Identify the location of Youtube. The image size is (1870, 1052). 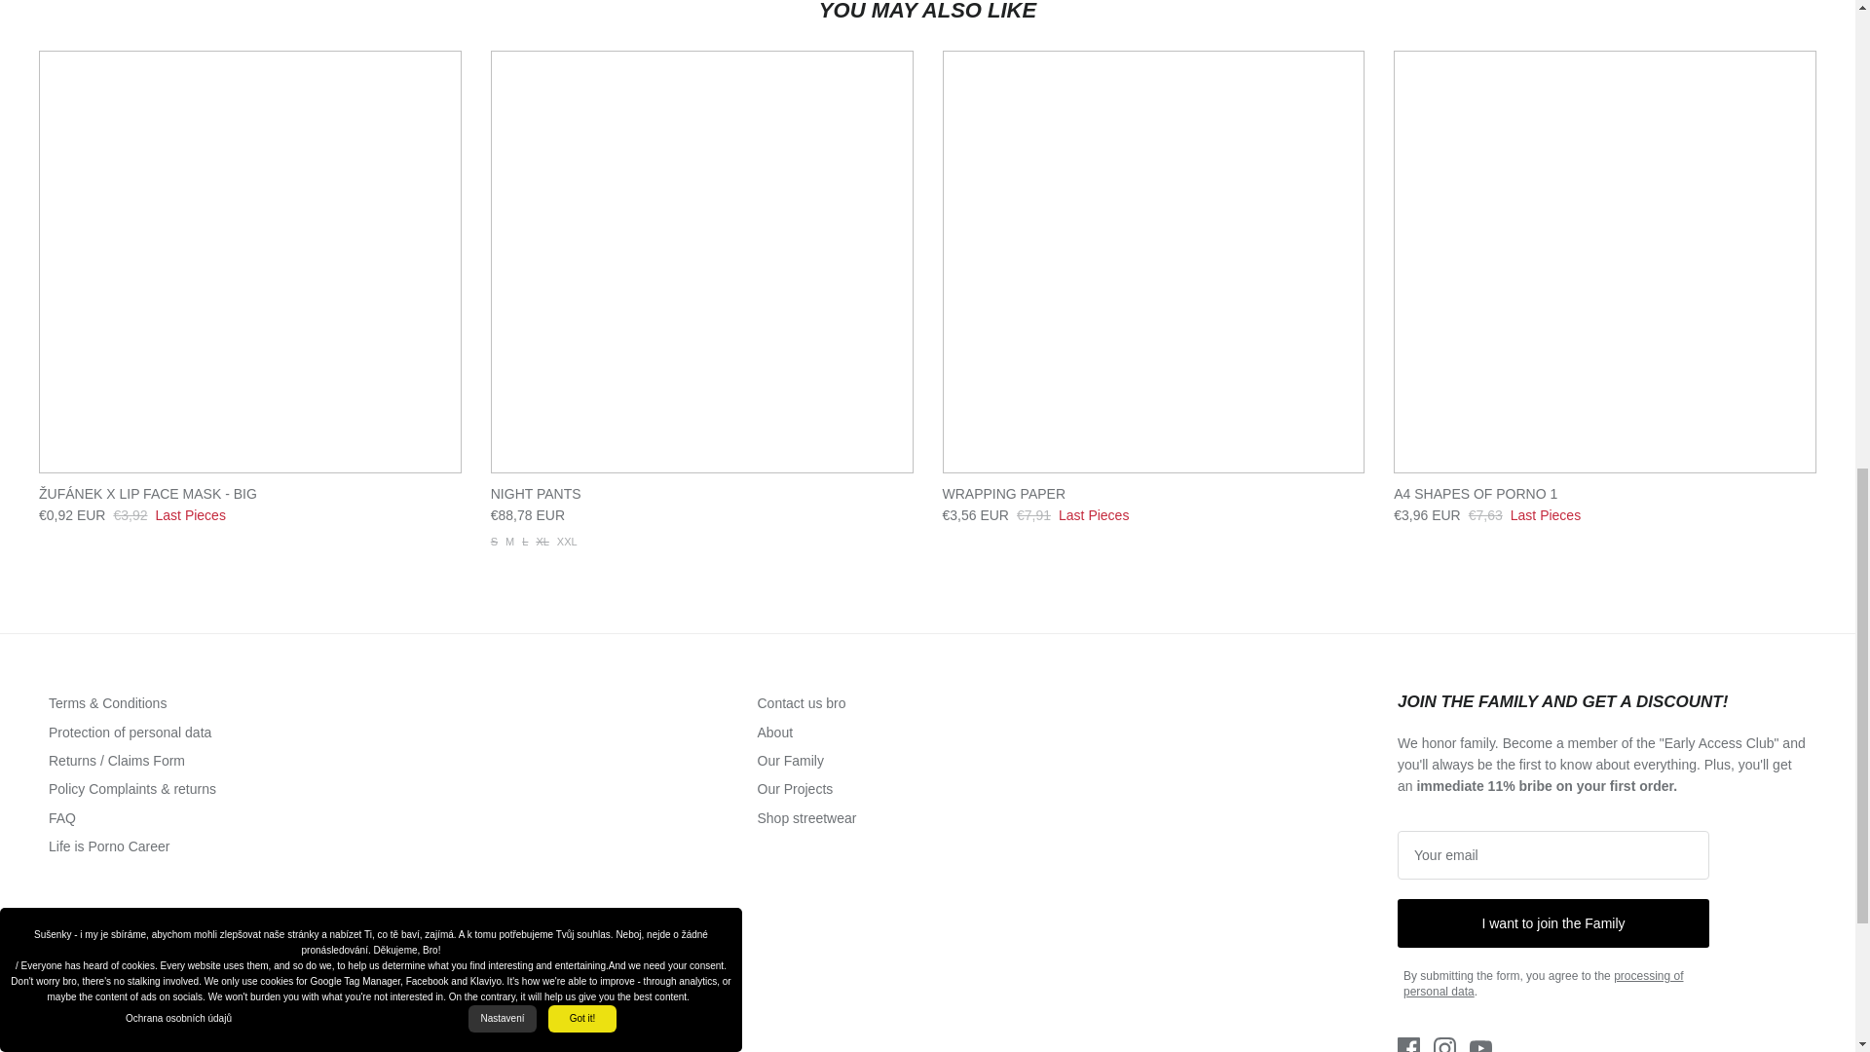
(1480, 1044).